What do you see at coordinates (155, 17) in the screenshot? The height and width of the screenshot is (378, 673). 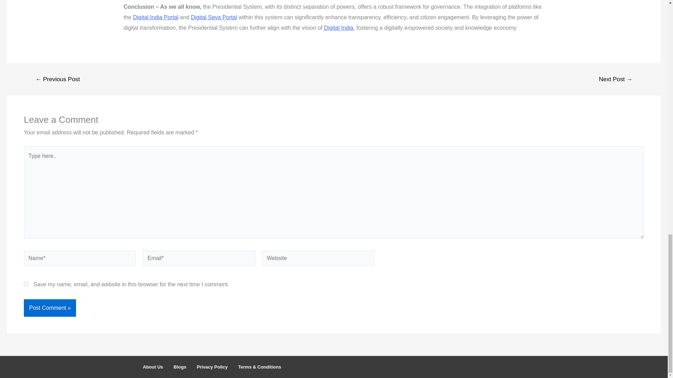 I see `Digital India Portal` at bounding box center [155, 17].